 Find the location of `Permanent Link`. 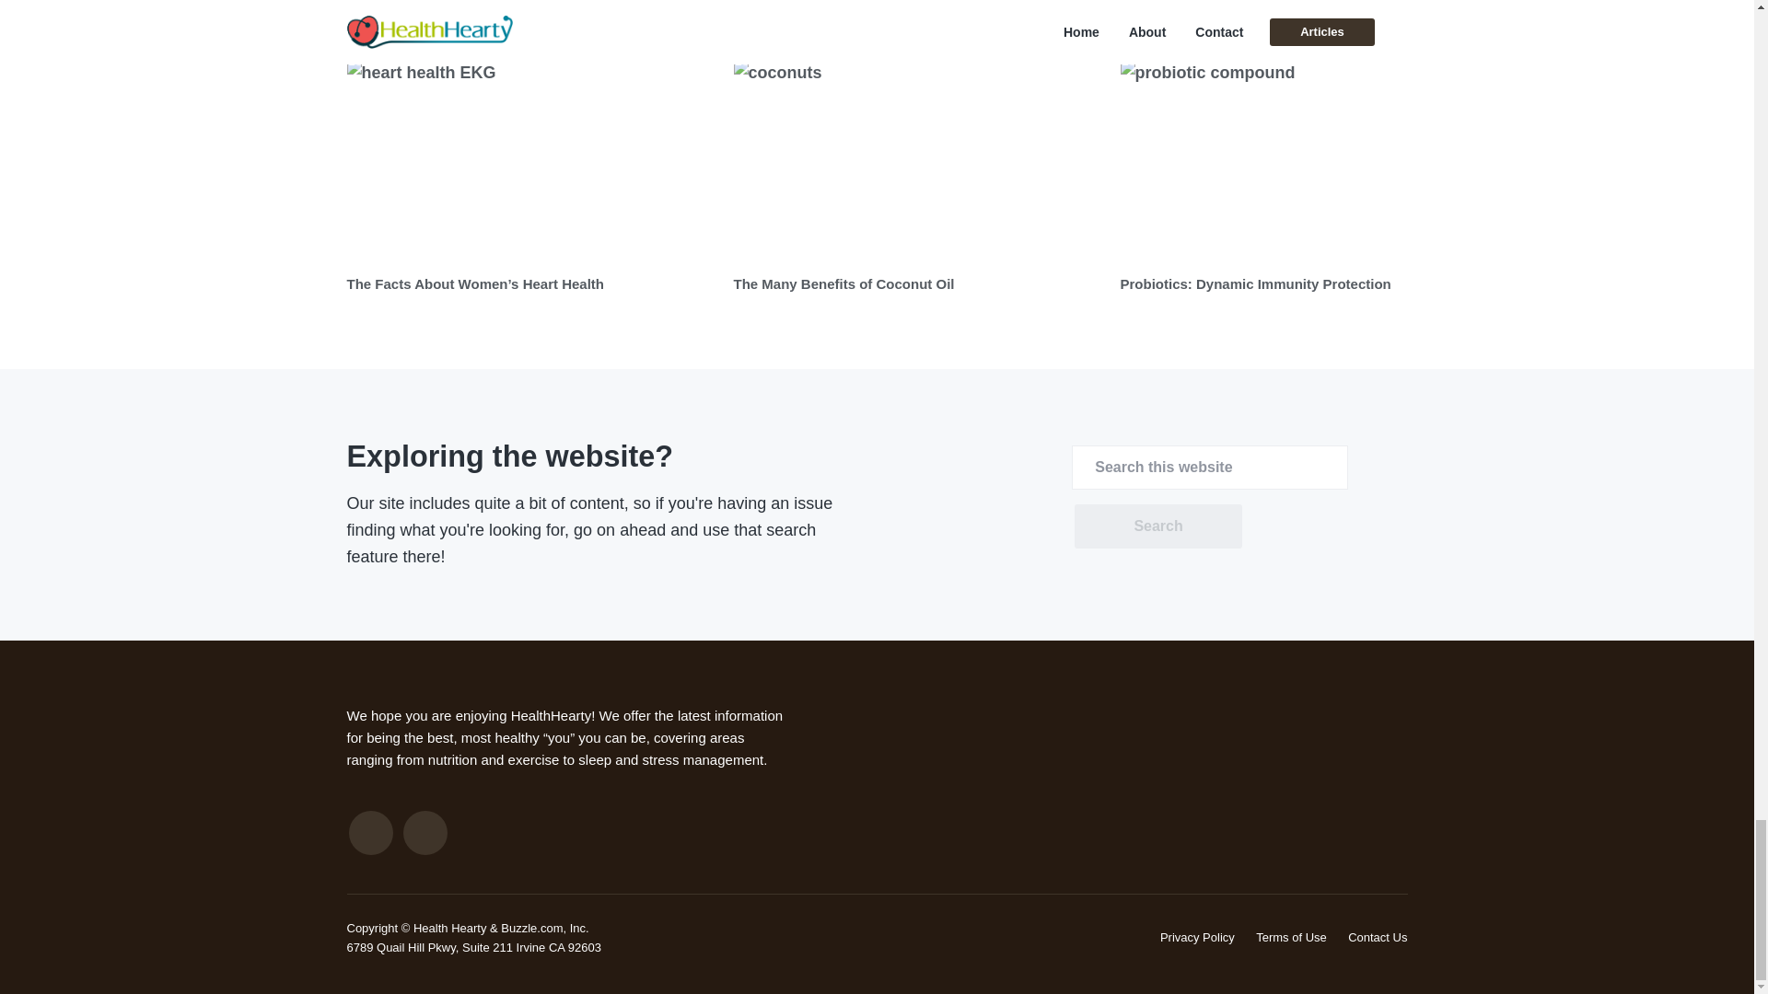

Permanent Link is located at coordinates (475, 283).